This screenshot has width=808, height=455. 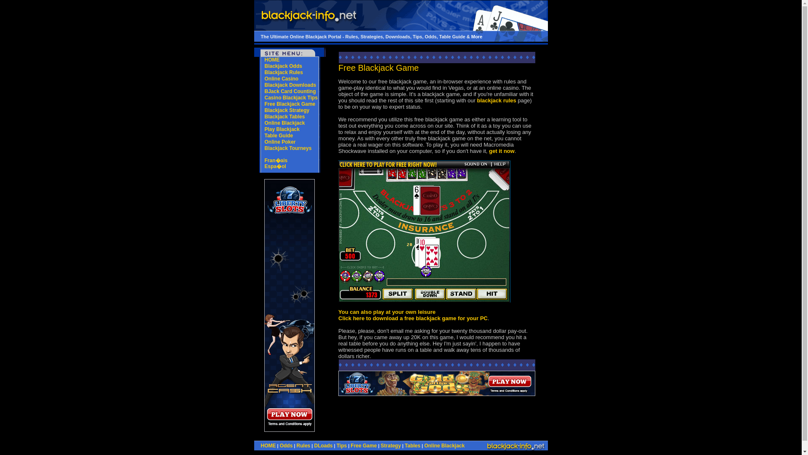 What do you see at coordinates (342, 445) in the screenshot?
I see `Tips` at bounding box center [342, 445].